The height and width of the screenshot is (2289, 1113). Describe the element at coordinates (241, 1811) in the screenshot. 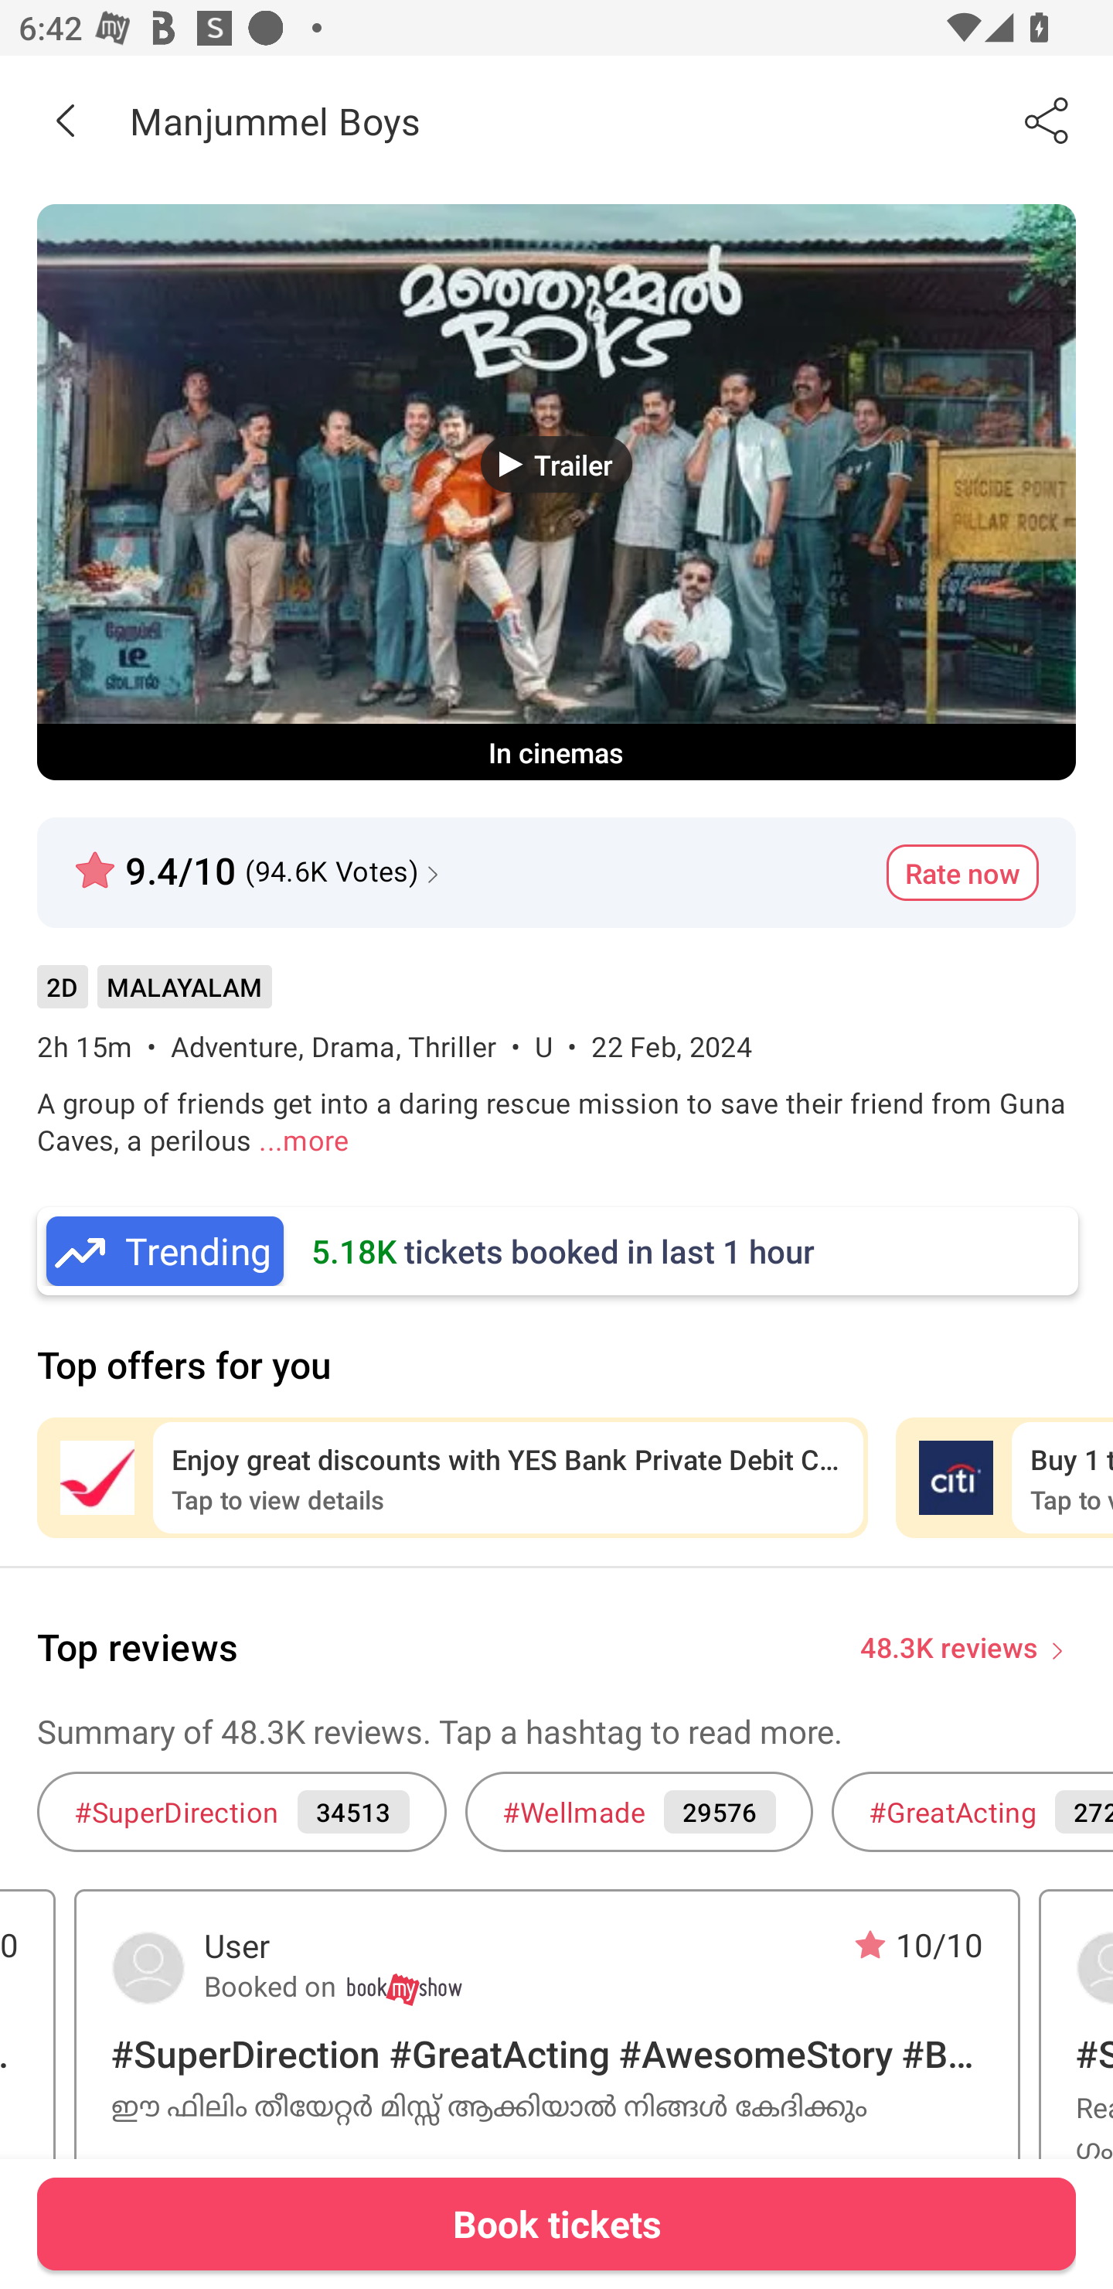

I see `#SuperDirection 34513` at that location.